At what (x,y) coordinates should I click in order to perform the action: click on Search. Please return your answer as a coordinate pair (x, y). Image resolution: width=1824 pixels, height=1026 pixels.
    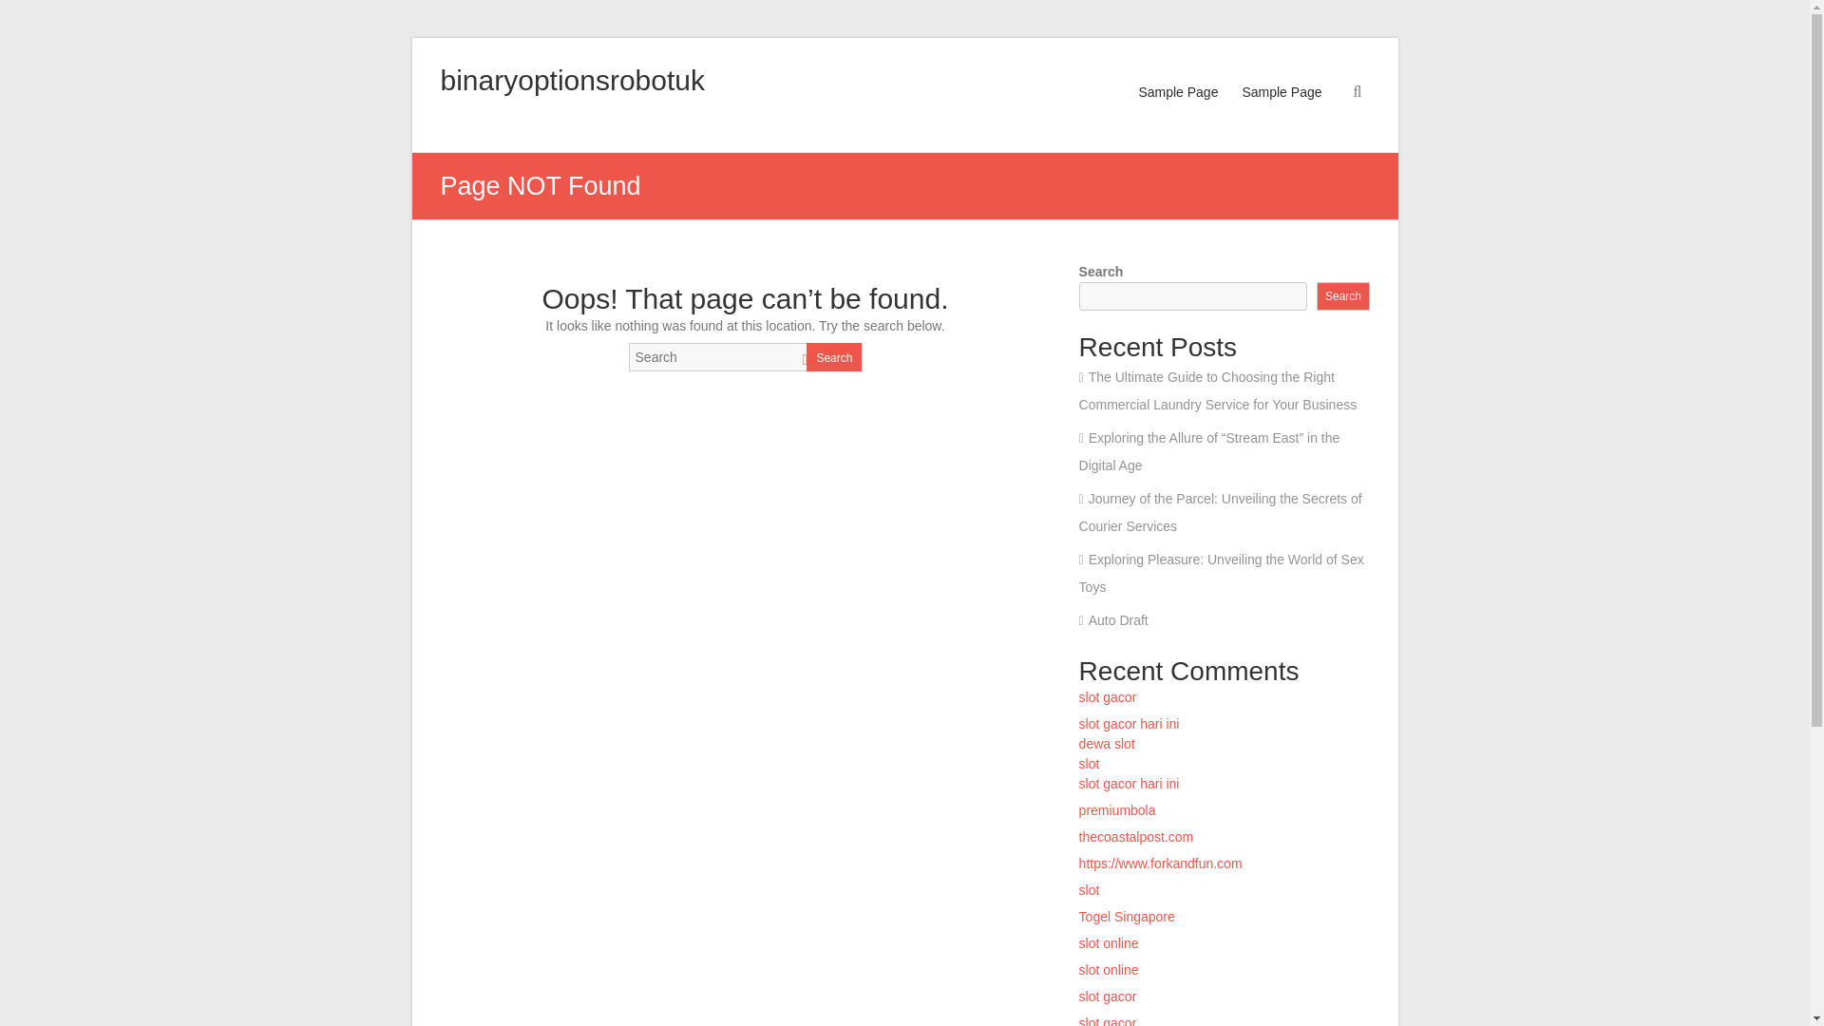
    Looking at the image, I should click on (833, 356).